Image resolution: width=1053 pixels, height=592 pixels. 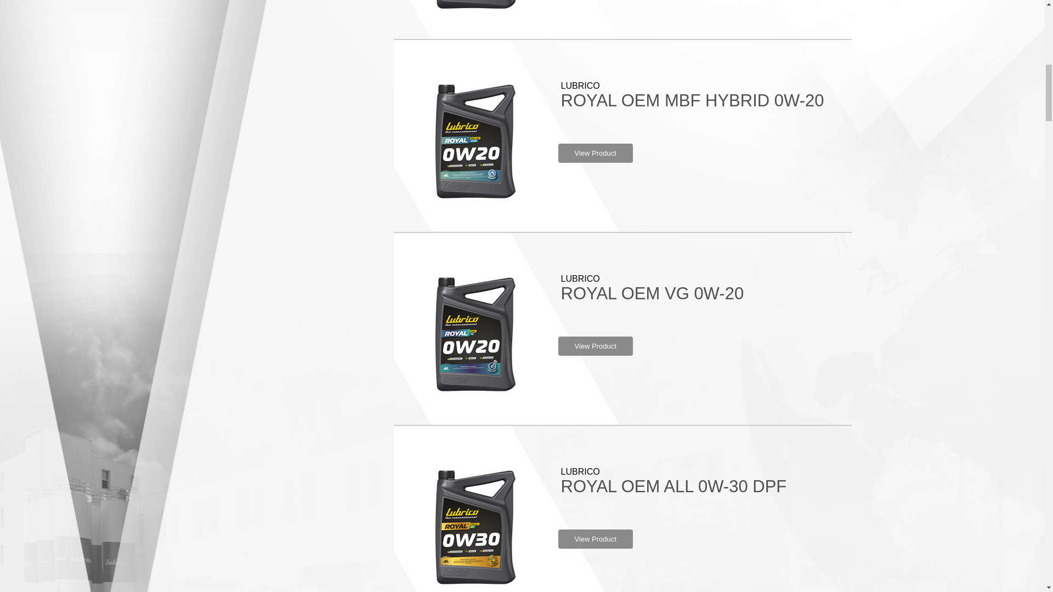 What do you see at coordinates (595, 346) in the screenshot?
I see `View Product` at bounding box center [595, 346].